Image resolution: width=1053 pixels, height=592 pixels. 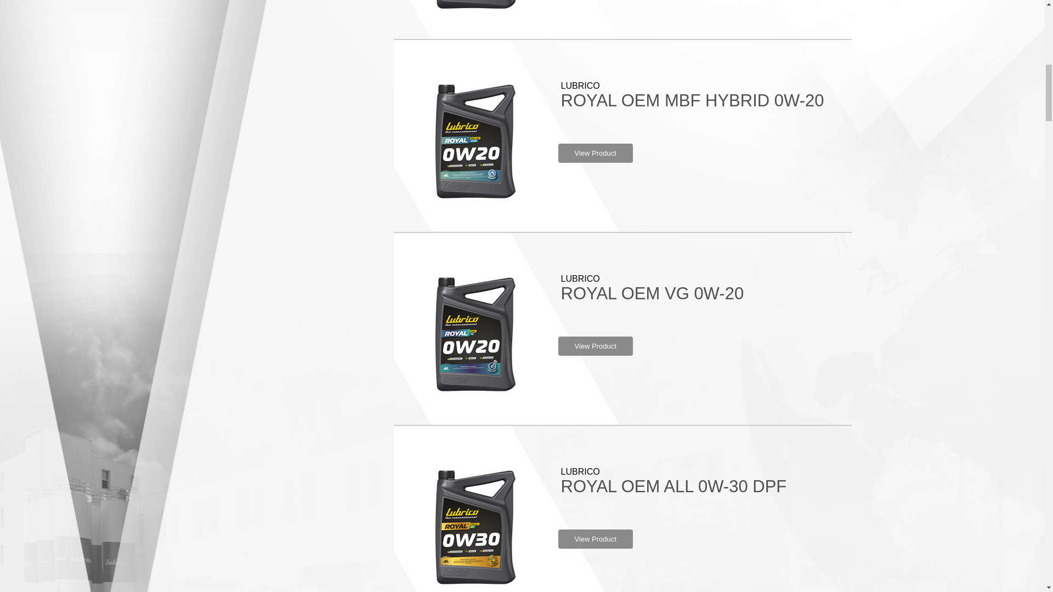 What do you see at coordinates (595, 346) in the screenshot?
I see `View Product` at bounding box center [595, 346].